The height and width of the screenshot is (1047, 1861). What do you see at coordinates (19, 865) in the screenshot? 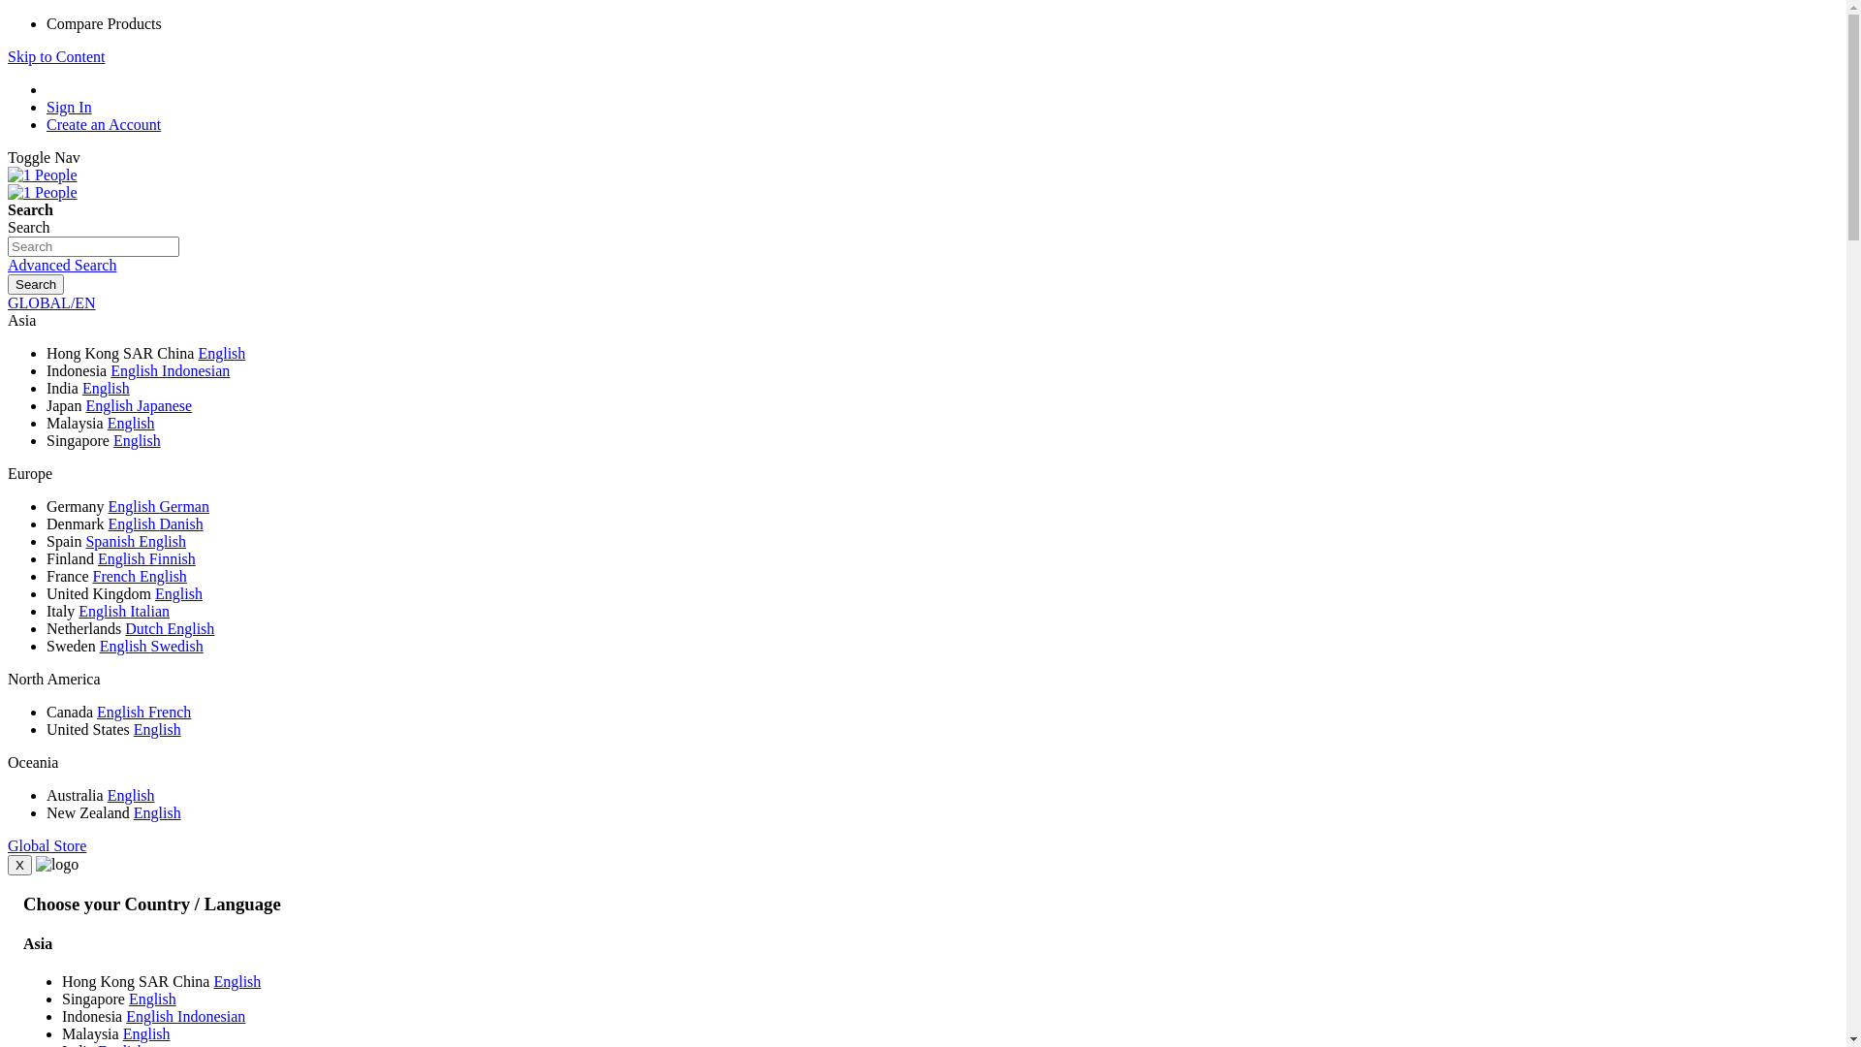
I see `X` at bounding box center [19, 865].